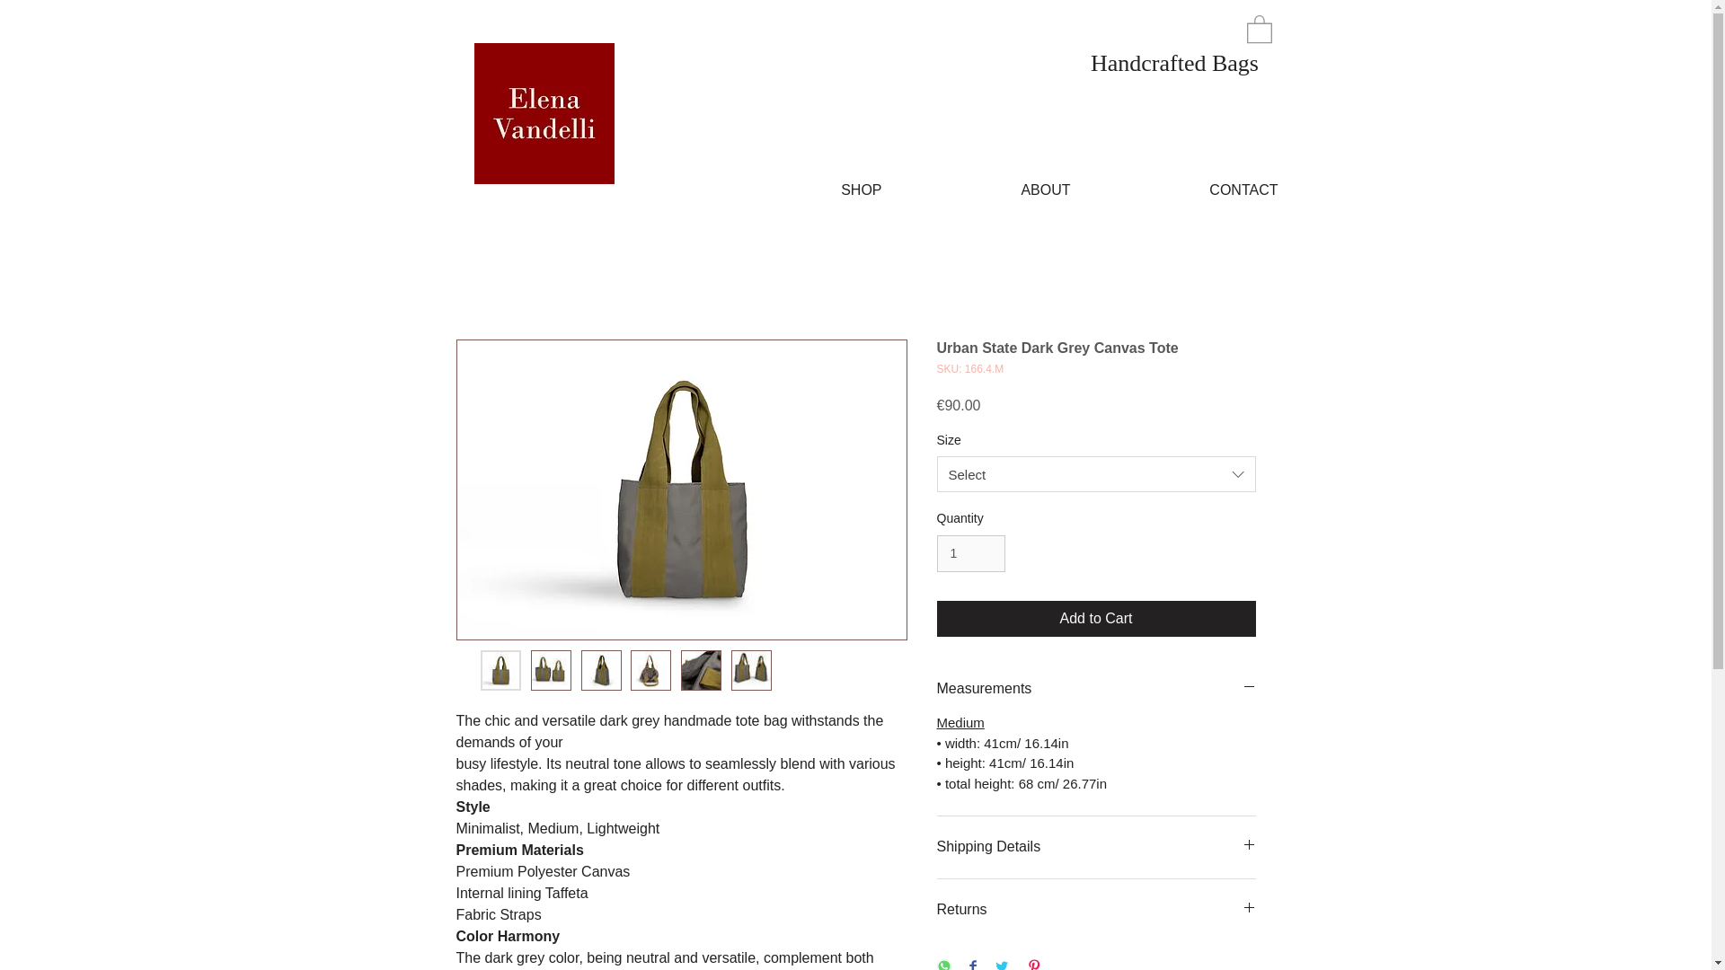 This screenshot has width=1725, height=970. I want to click on Add to Cart, so click(1096, 618).